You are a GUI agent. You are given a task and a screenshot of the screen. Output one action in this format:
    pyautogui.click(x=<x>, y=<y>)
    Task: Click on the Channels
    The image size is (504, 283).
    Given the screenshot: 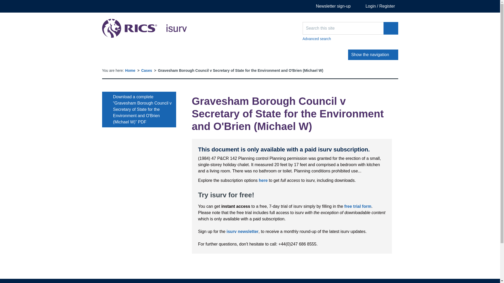 What is the action you would take?
    pyautogui.click(x=130, y=55)
    